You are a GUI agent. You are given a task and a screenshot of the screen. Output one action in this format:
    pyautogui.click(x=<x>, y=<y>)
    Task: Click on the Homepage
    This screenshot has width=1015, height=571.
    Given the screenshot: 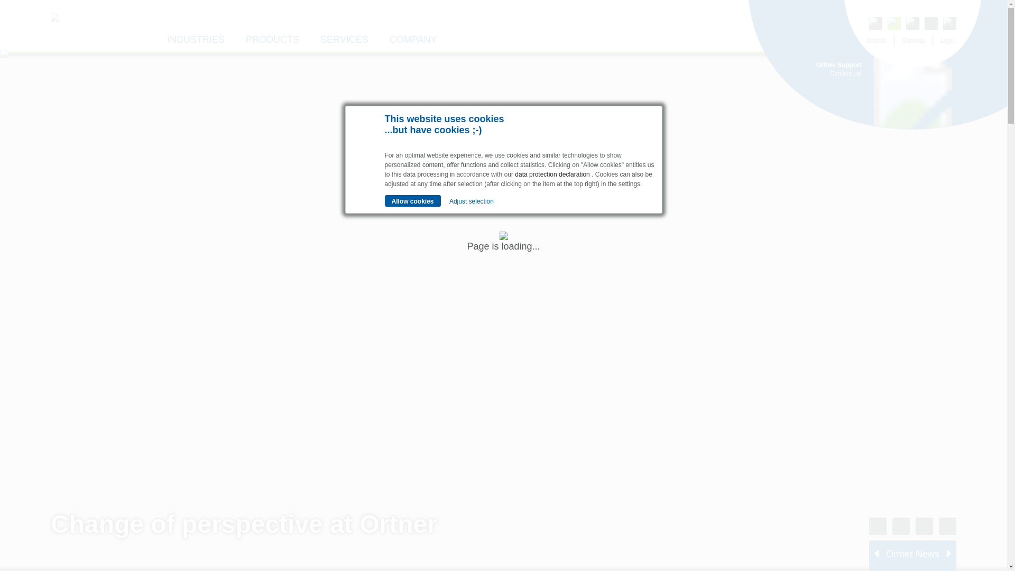 What is the action you would take?
    pyautogui.click(x=98, y=26)
    